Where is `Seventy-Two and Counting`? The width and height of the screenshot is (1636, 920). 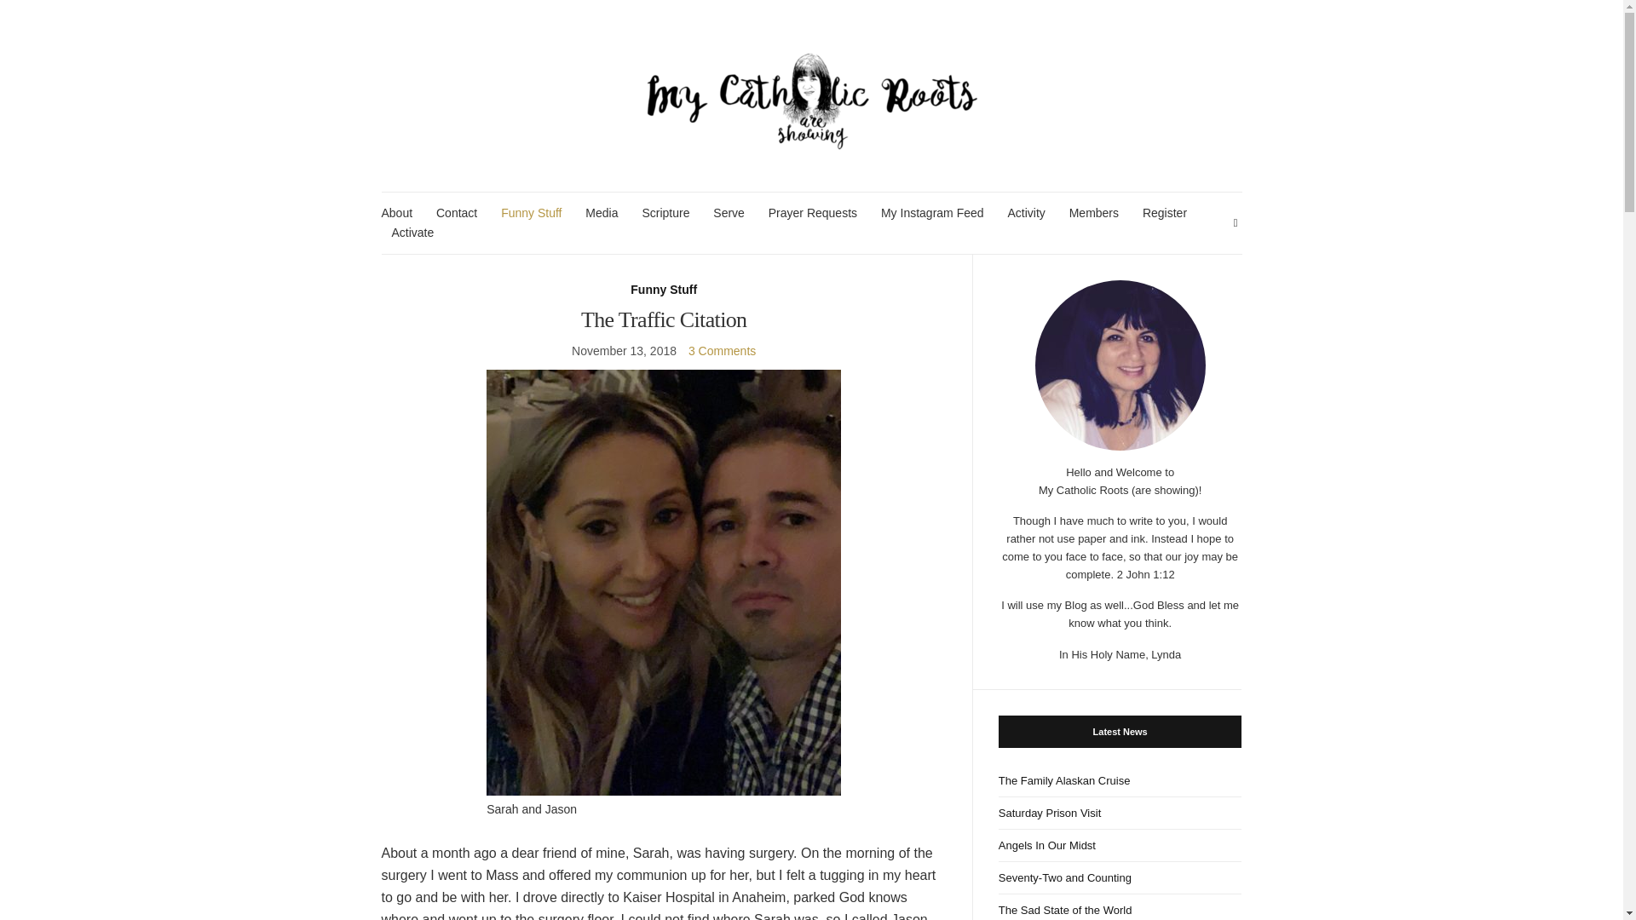 Seventy-Two and Counting is located at coordinates (1120, 877).